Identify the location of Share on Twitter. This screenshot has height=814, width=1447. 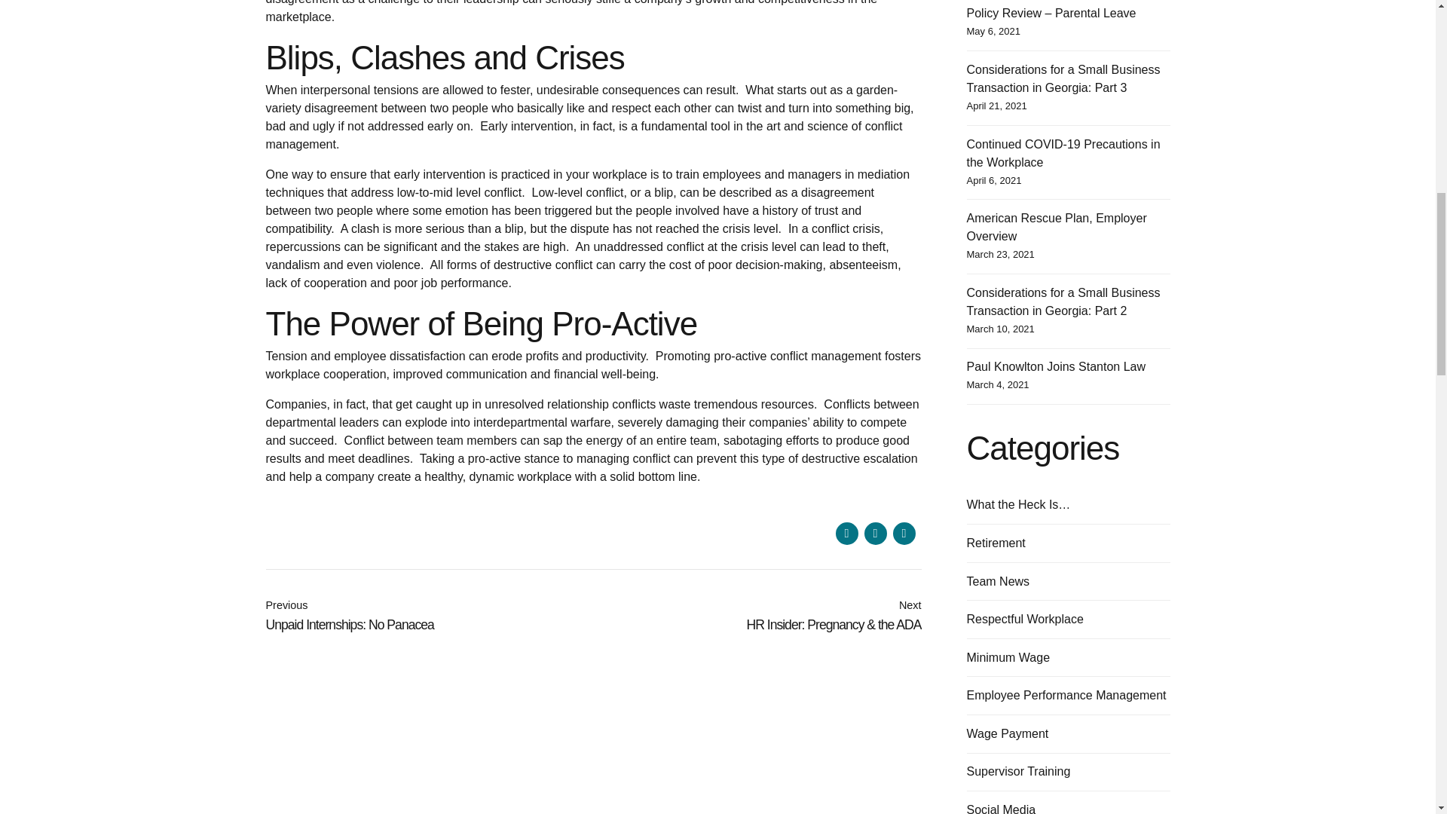
(874, 534).